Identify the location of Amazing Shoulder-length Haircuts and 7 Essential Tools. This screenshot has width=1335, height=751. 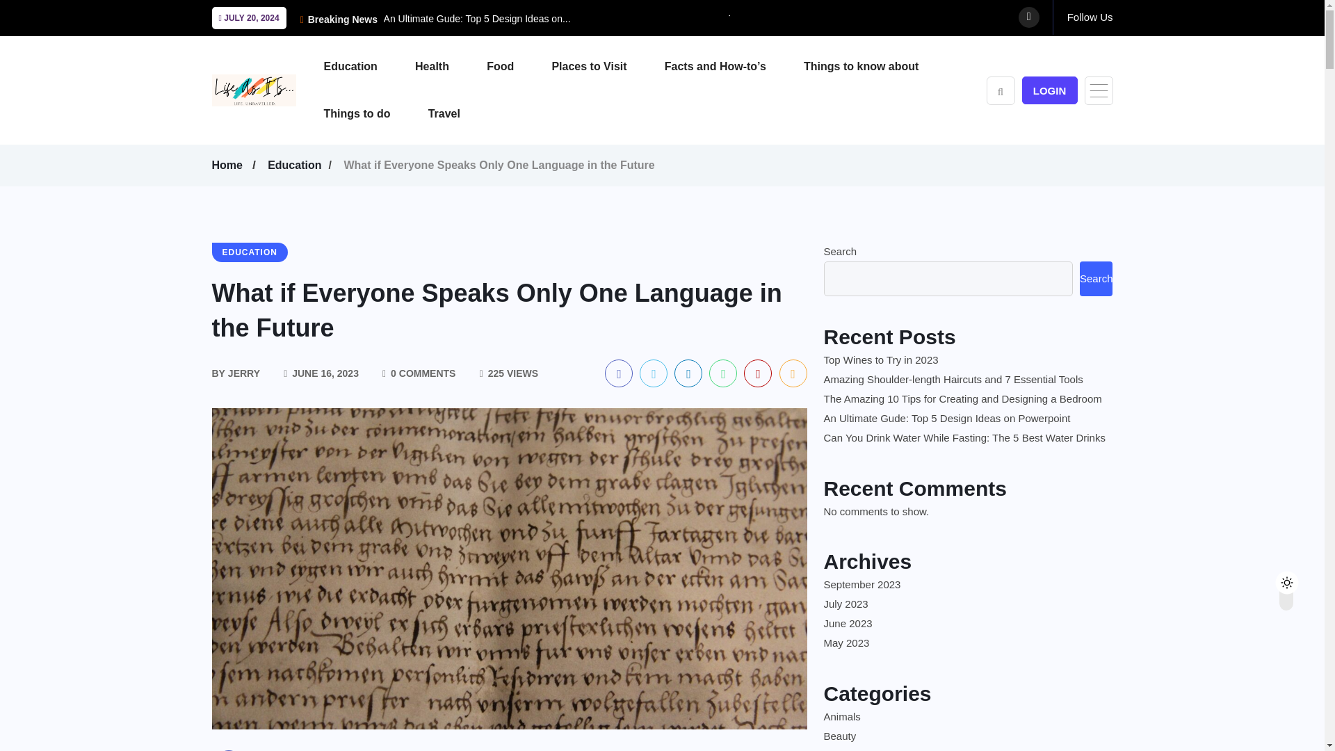
(762, 215).